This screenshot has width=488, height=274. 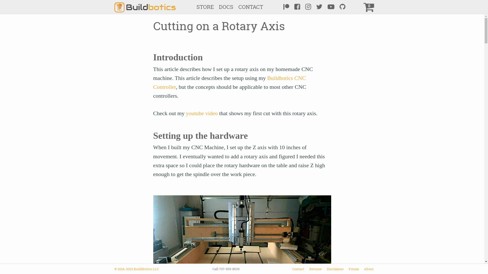 I want to click on Go to store, so click(x=370, y=7).